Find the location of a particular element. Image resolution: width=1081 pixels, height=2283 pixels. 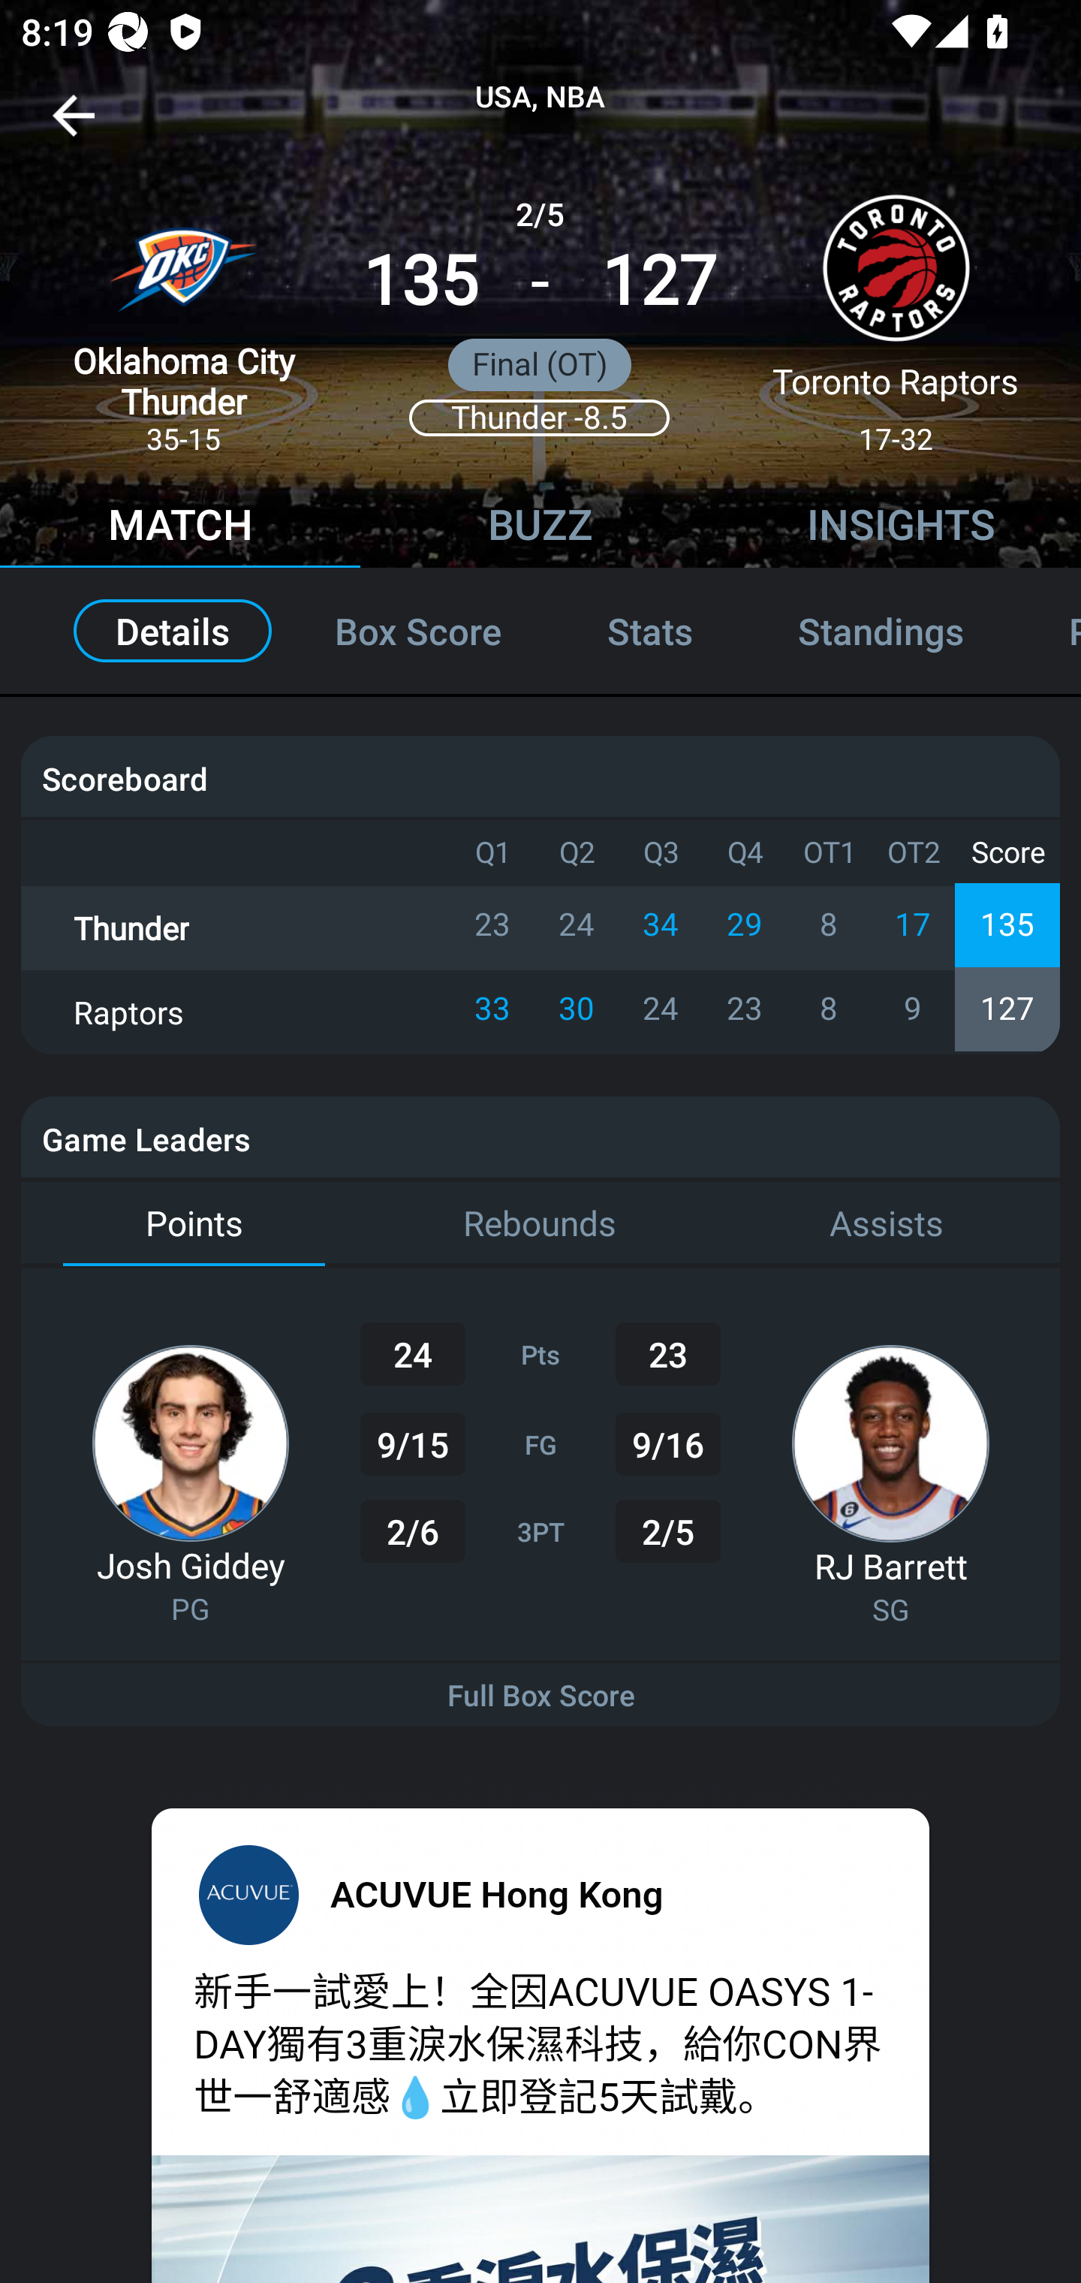

USA, NBA is located at coordinates (540, 98).